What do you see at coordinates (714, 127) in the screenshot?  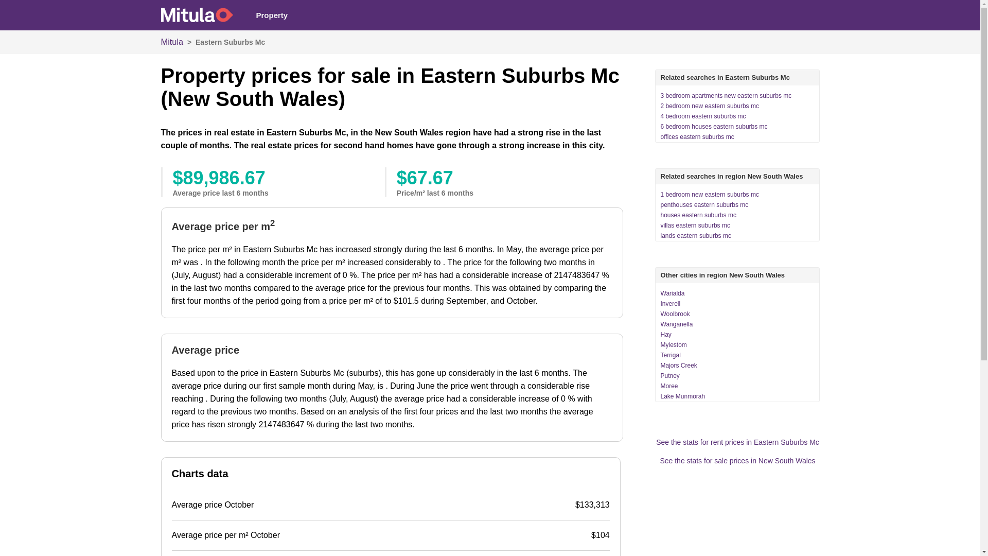 I see `6 bedroom houses eastern suburbs mc` at bounding box center [714, 127].